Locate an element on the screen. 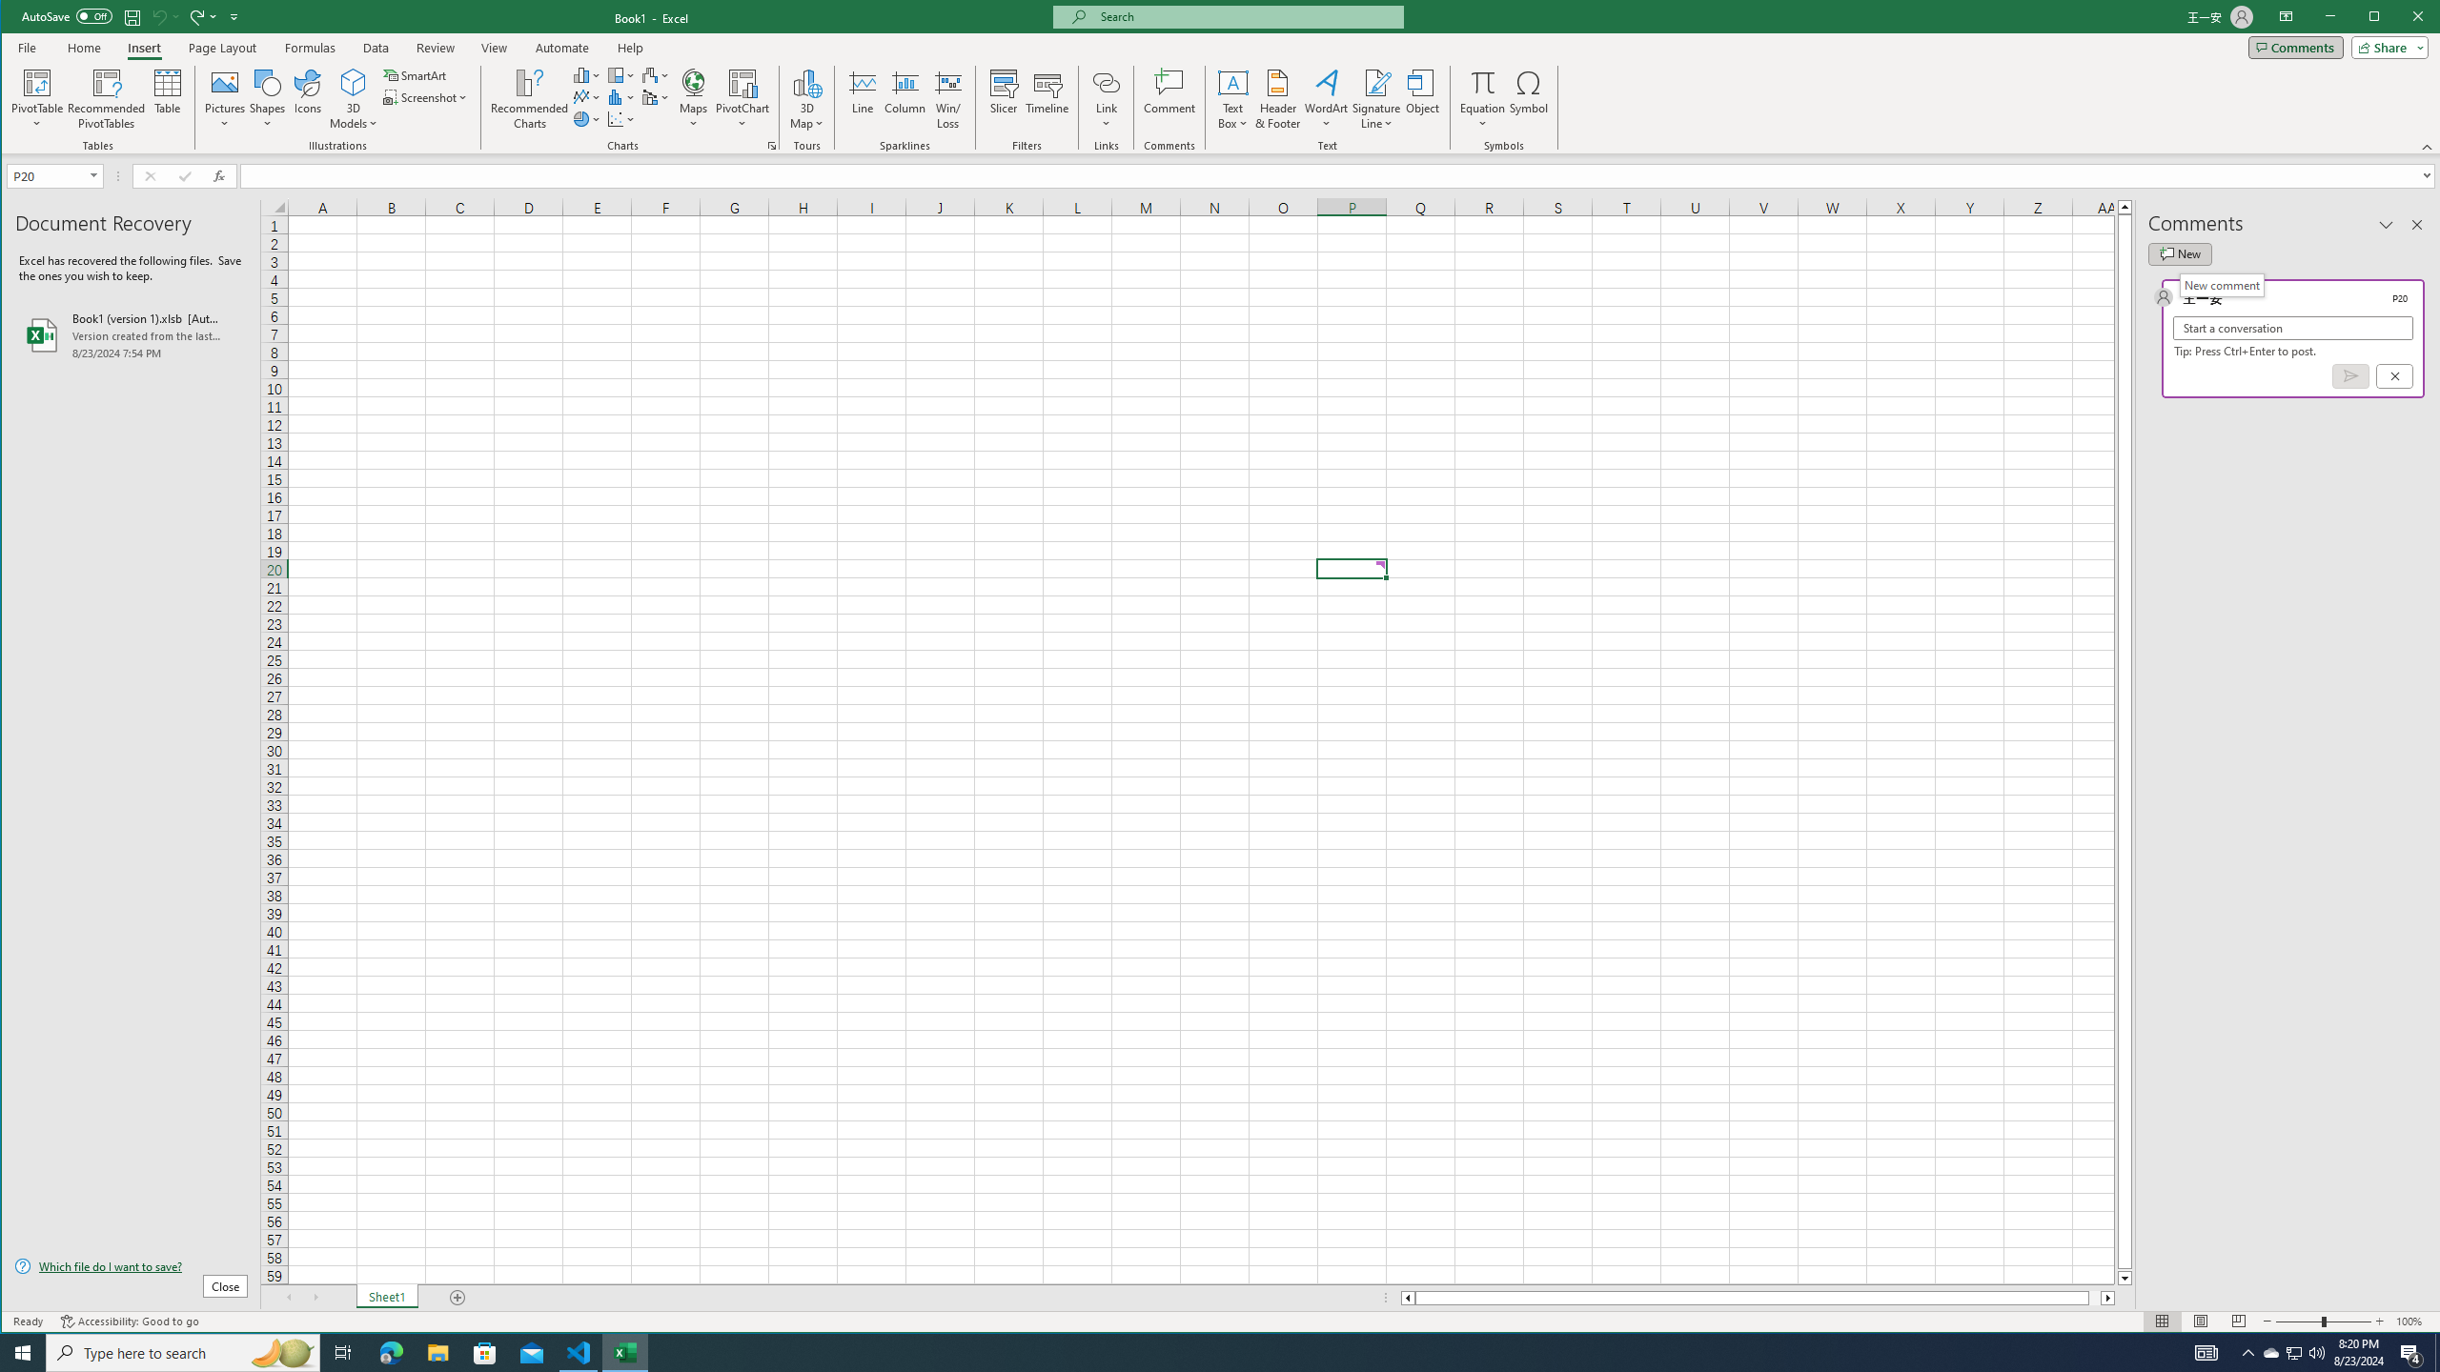  Start a conversation is located at coordinates (2293, 328).